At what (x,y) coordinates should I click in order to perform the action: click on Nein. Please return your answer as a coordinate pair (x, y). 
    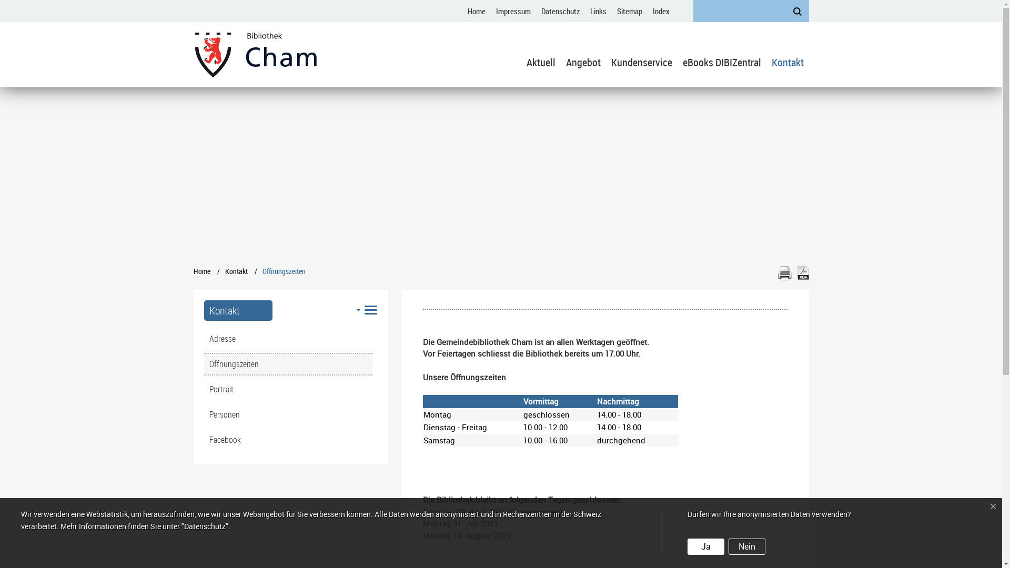
    Looking at the image, I should click on (747, 547).